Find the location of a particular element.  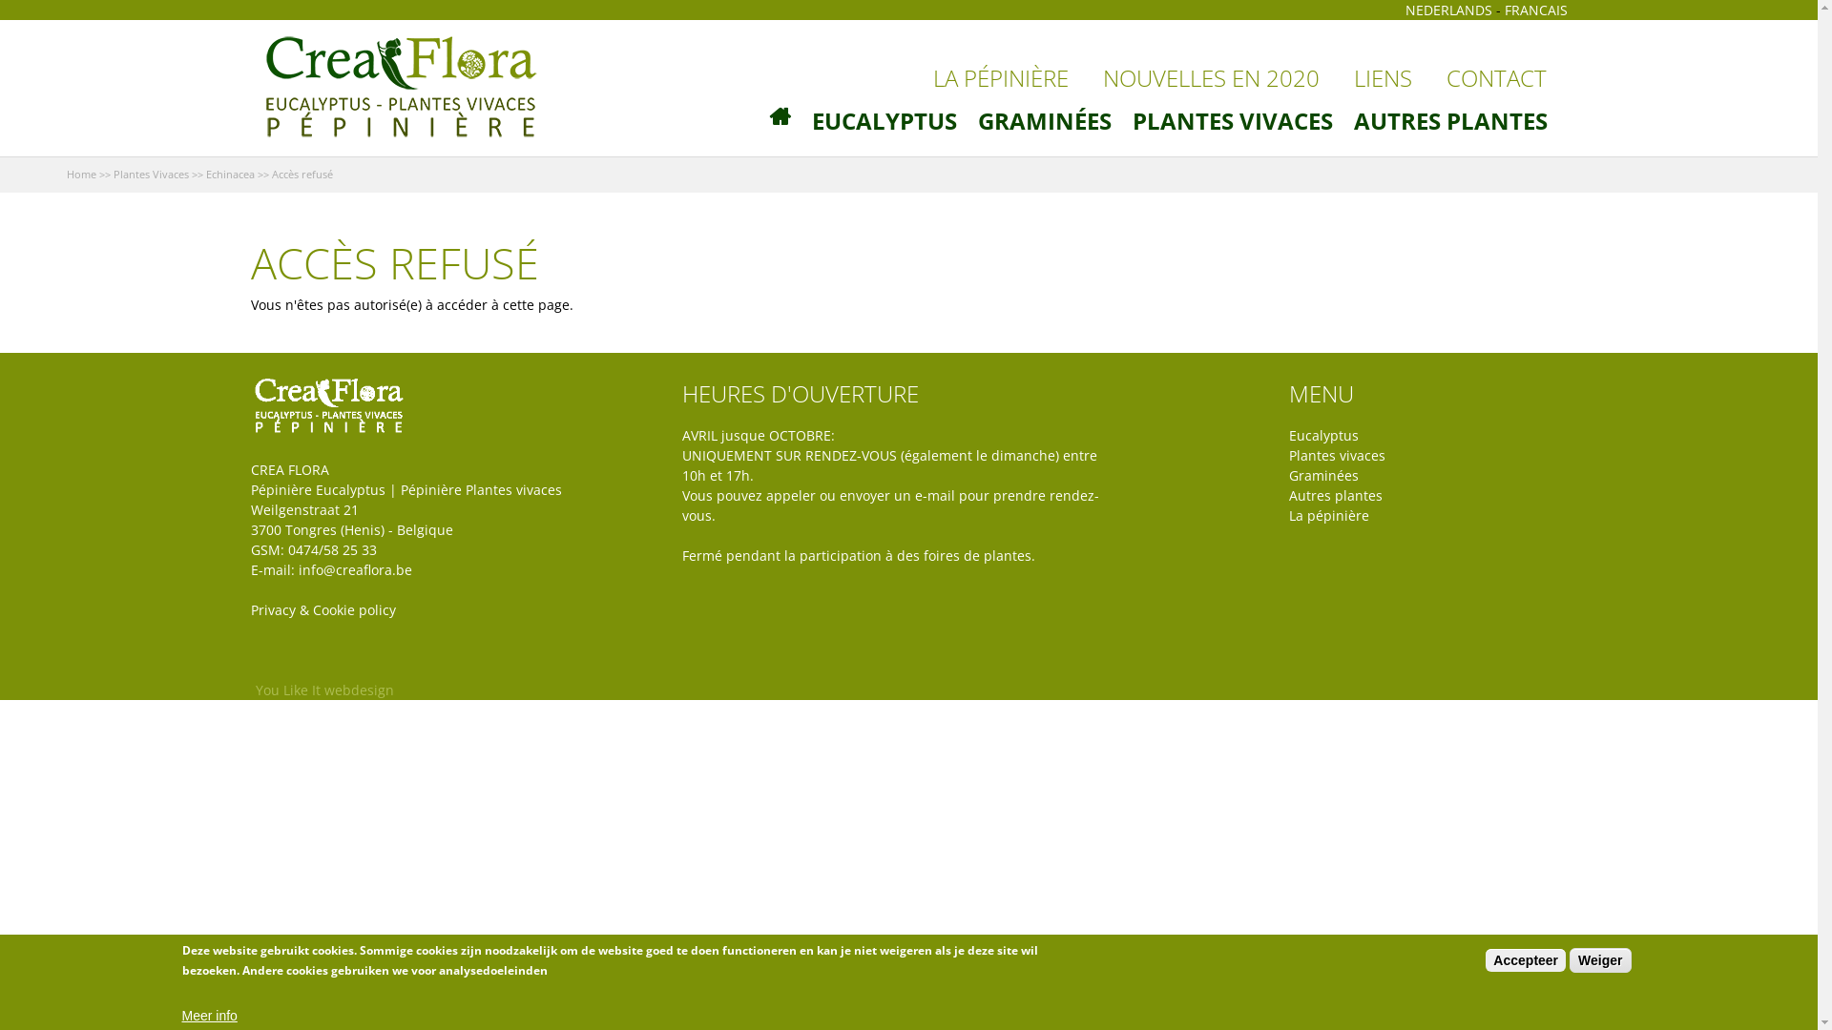

Eucalyptus is located at coordinates (1324, 435).